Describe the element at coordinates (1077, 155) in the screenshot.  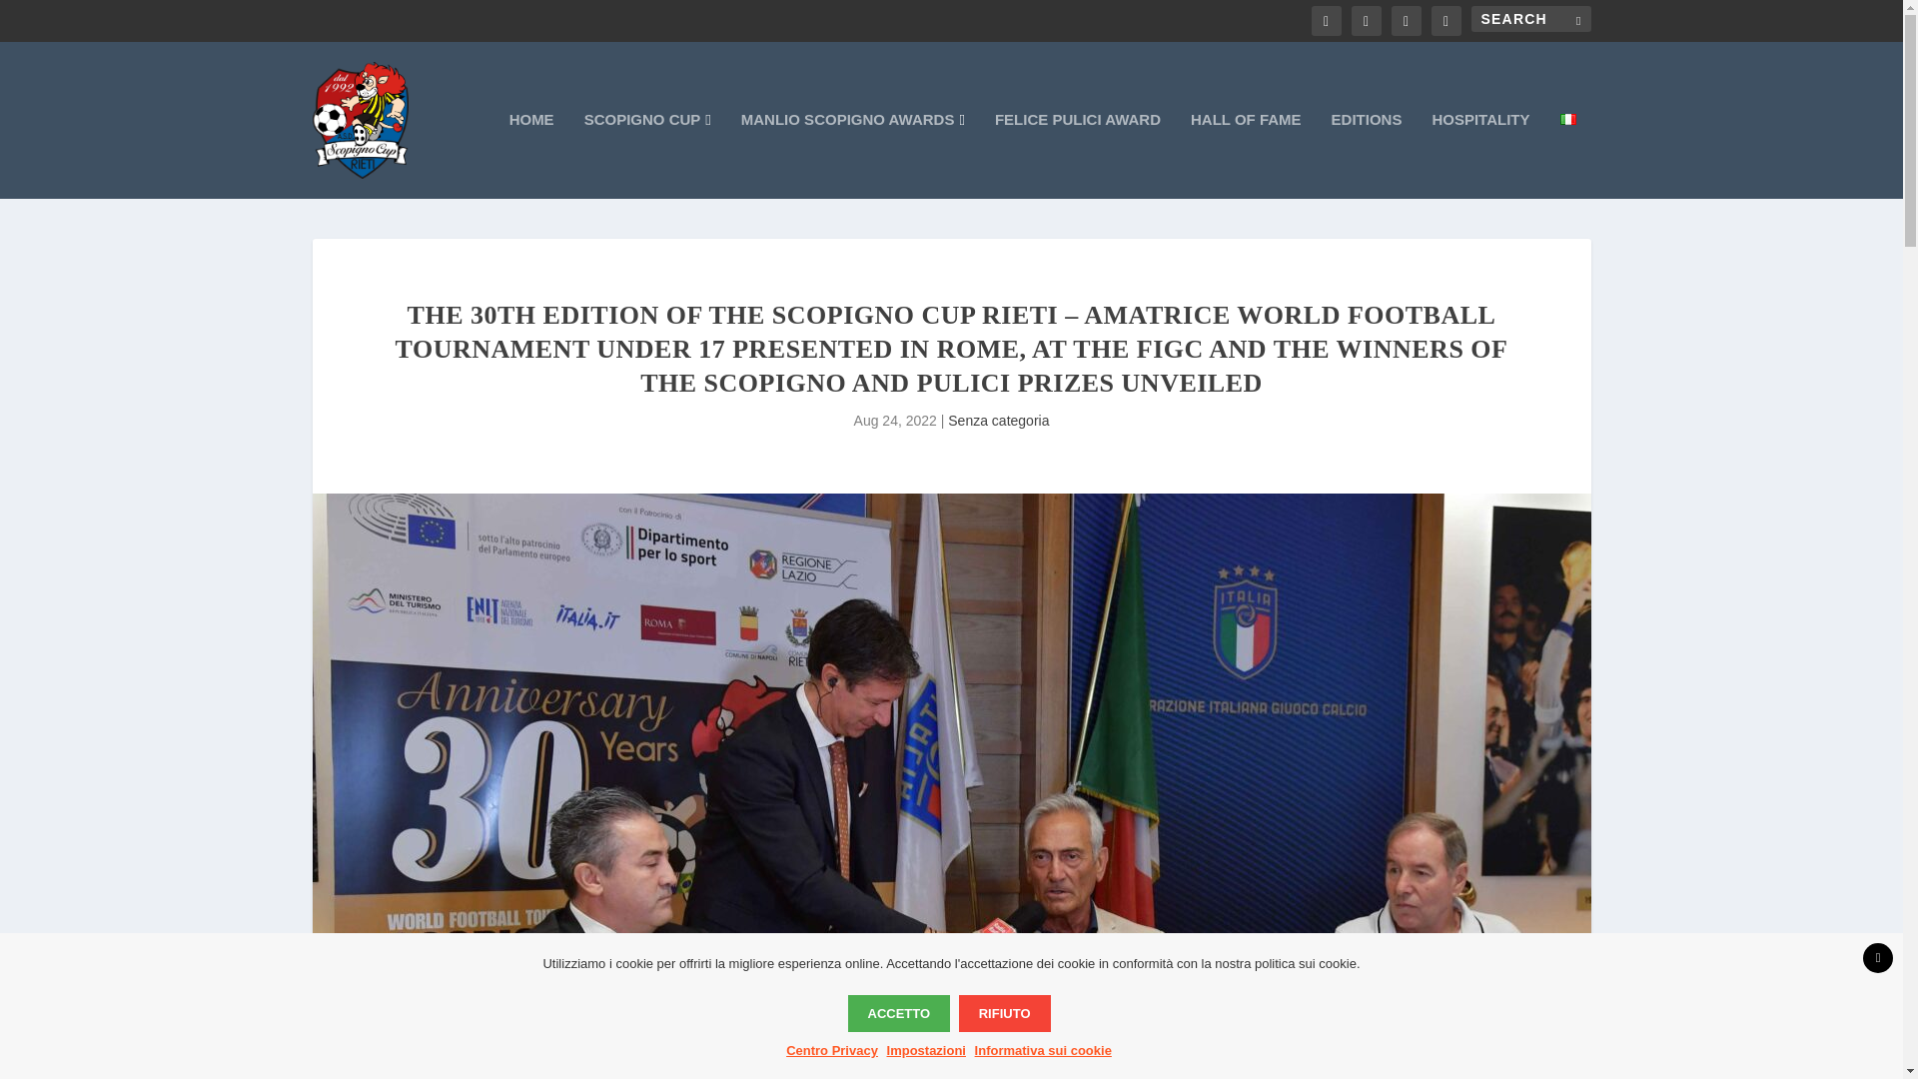
I see `FELICE PULICI AWARD` at that location.